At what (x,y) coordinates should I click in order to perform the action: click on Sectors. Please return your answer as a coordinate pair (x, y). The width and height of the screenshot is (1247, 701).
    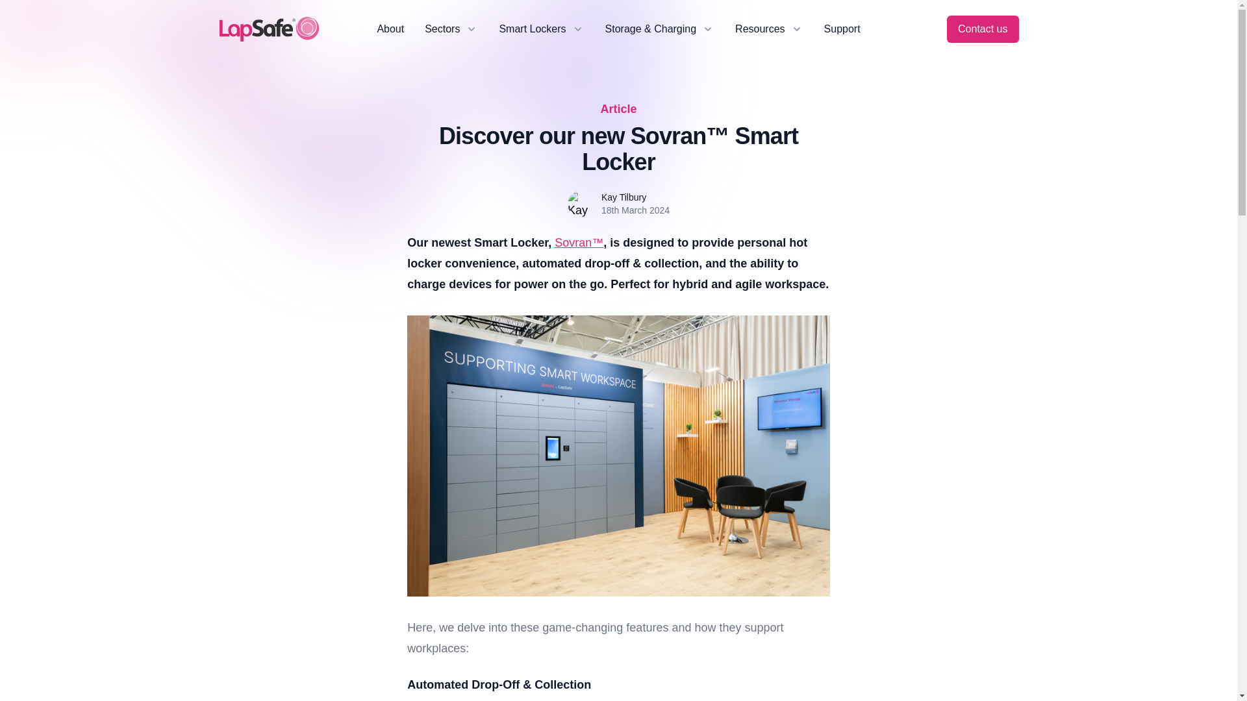
    Looking at the image, I should click on (451, 29).